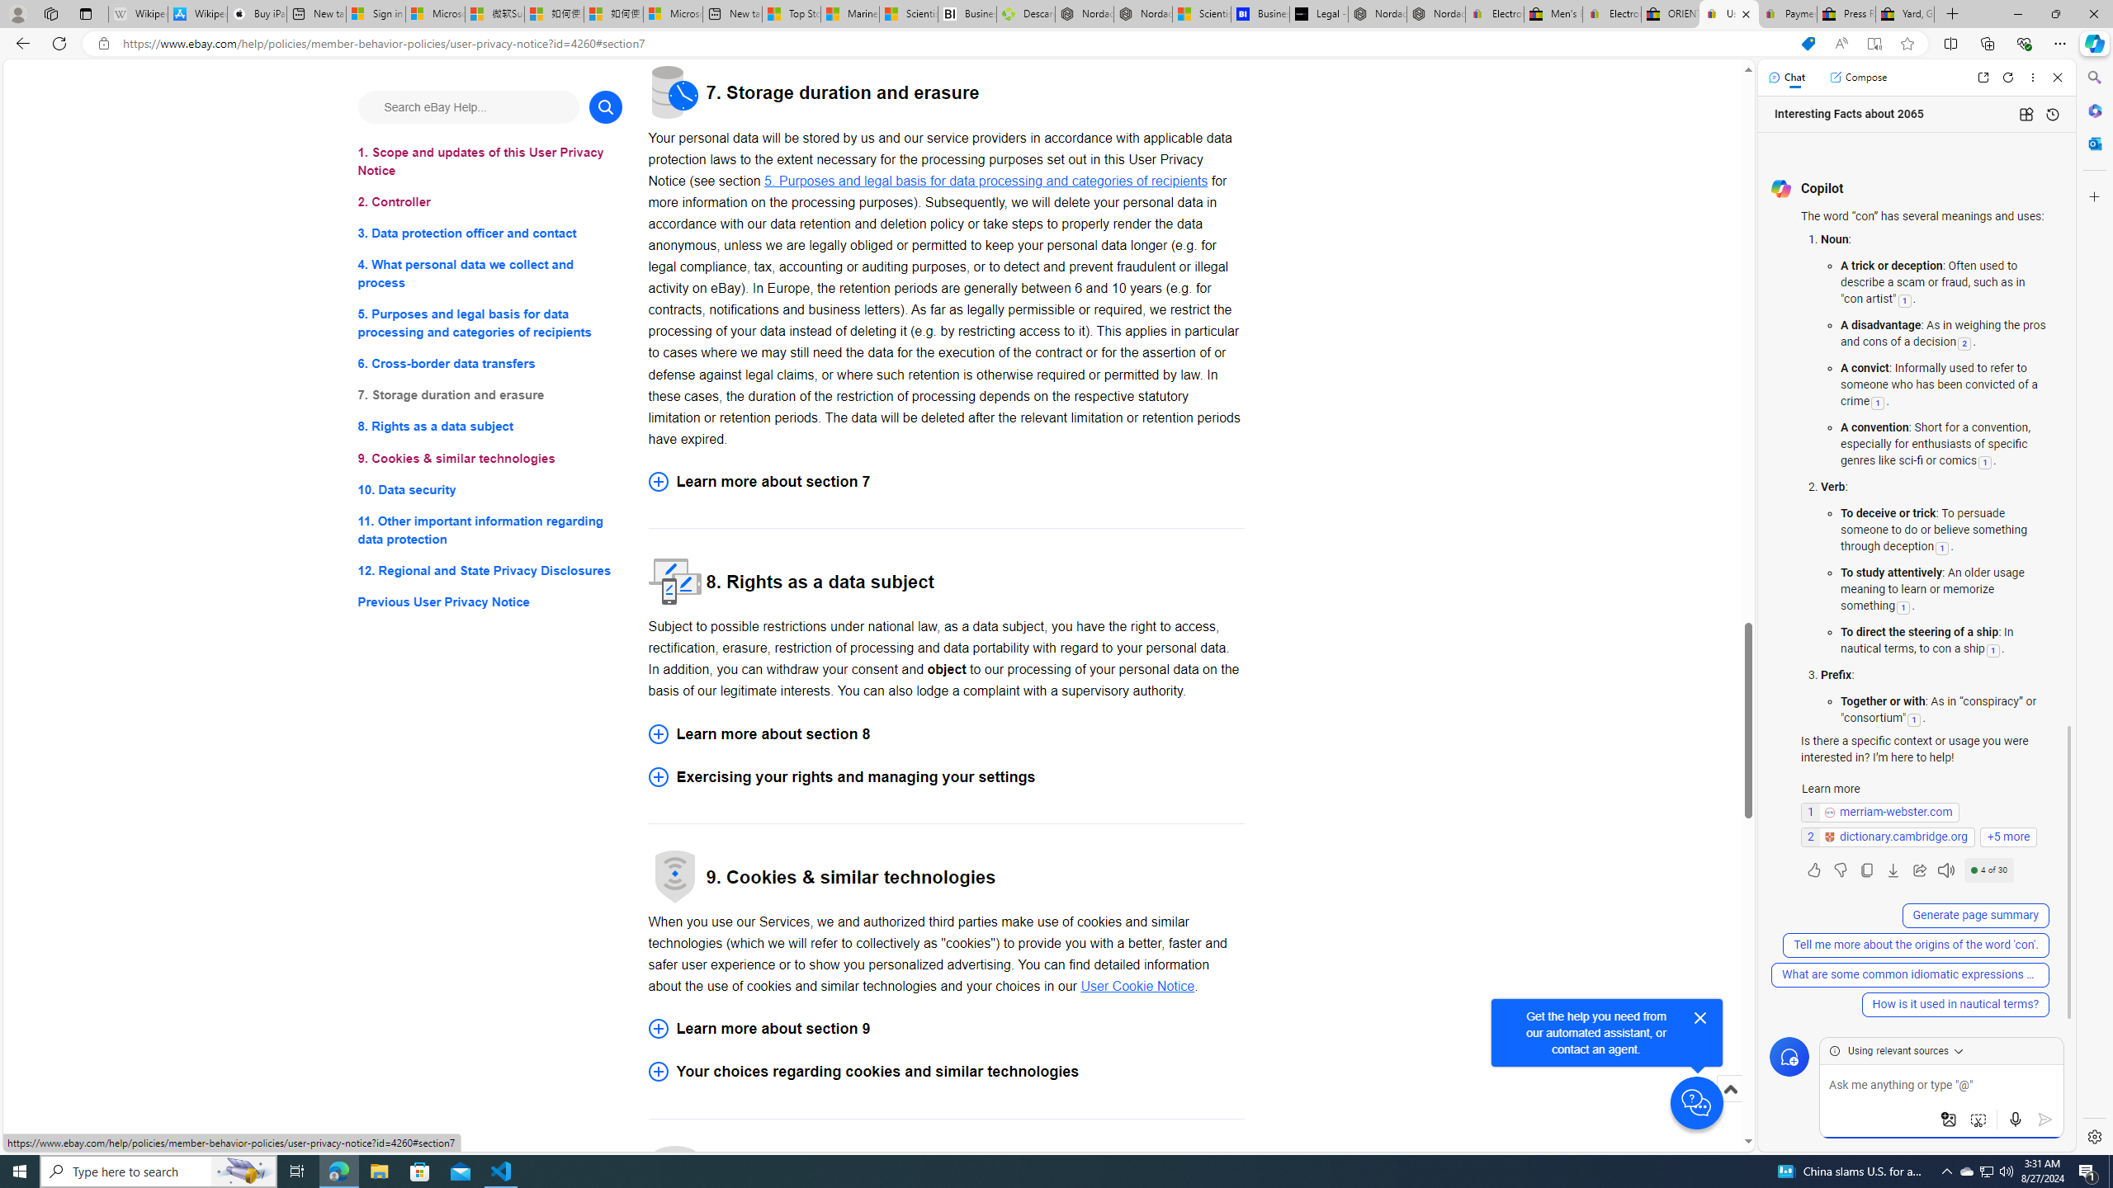 The image size is (2113, 1188). I want to click on Scroll to top, so click(1729, 1106).